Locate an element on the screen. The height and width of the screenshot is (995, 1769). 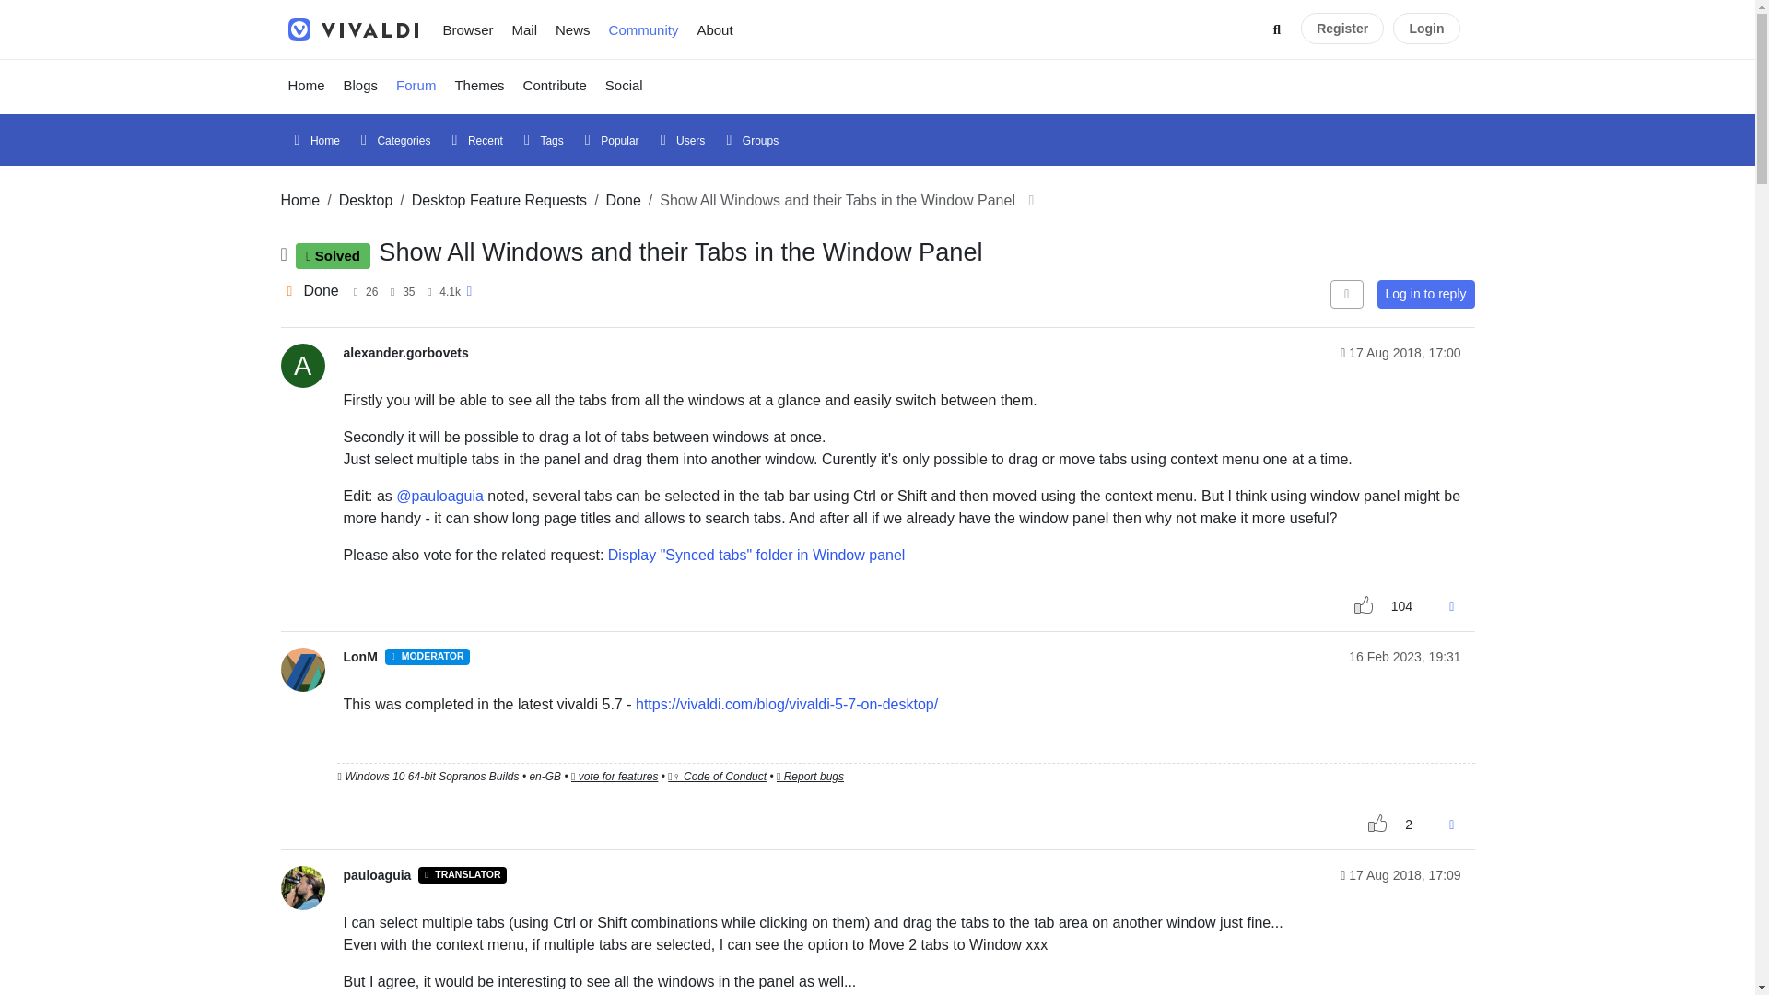
Blogs is located at coordinates (360, 85).